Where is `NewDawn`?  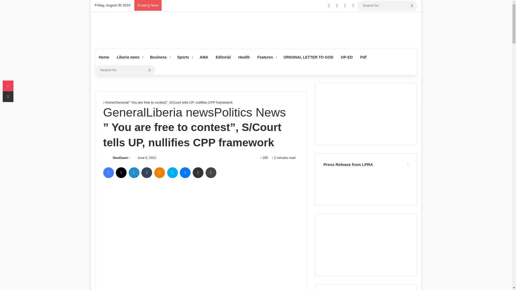
NewDawn is located at coordinates (120, 158).